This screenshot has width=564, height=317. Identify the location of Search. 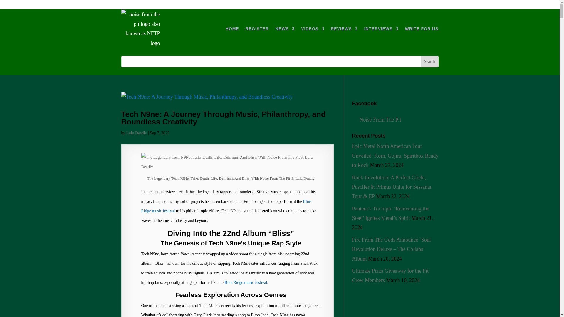
(429, 62).